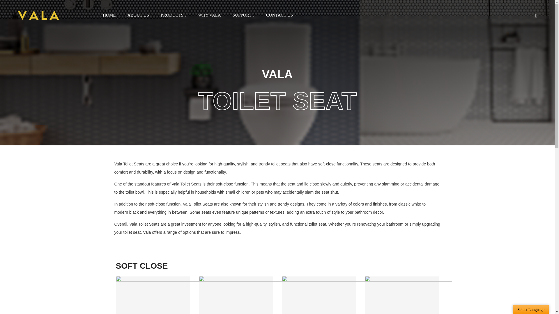 This screenshot has height=314, width=559. Describe the element at coordinates (209, 15) in the screenshot. I see `WHY VALA` at that location.